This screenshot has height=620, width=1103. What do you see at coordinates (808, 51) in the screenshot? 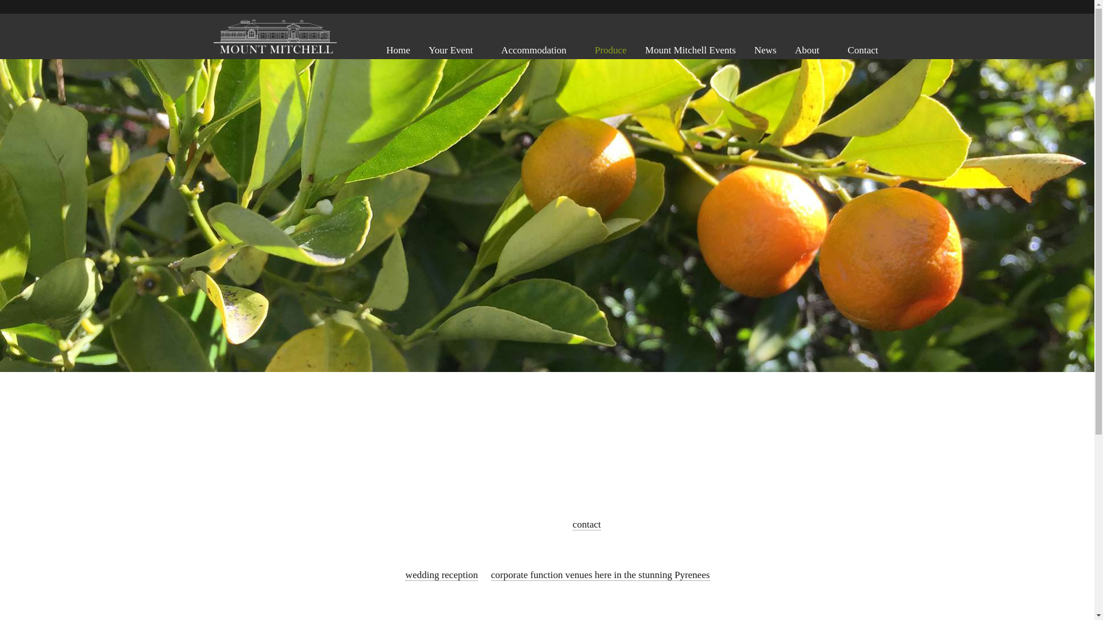
I see `About` at bounding box center [808, 51].